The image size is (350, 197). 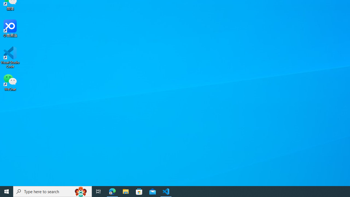 What do you see at coordinates (10, 82) in the screenshot?
I see `WeChat` at bounding box center [10, 82].